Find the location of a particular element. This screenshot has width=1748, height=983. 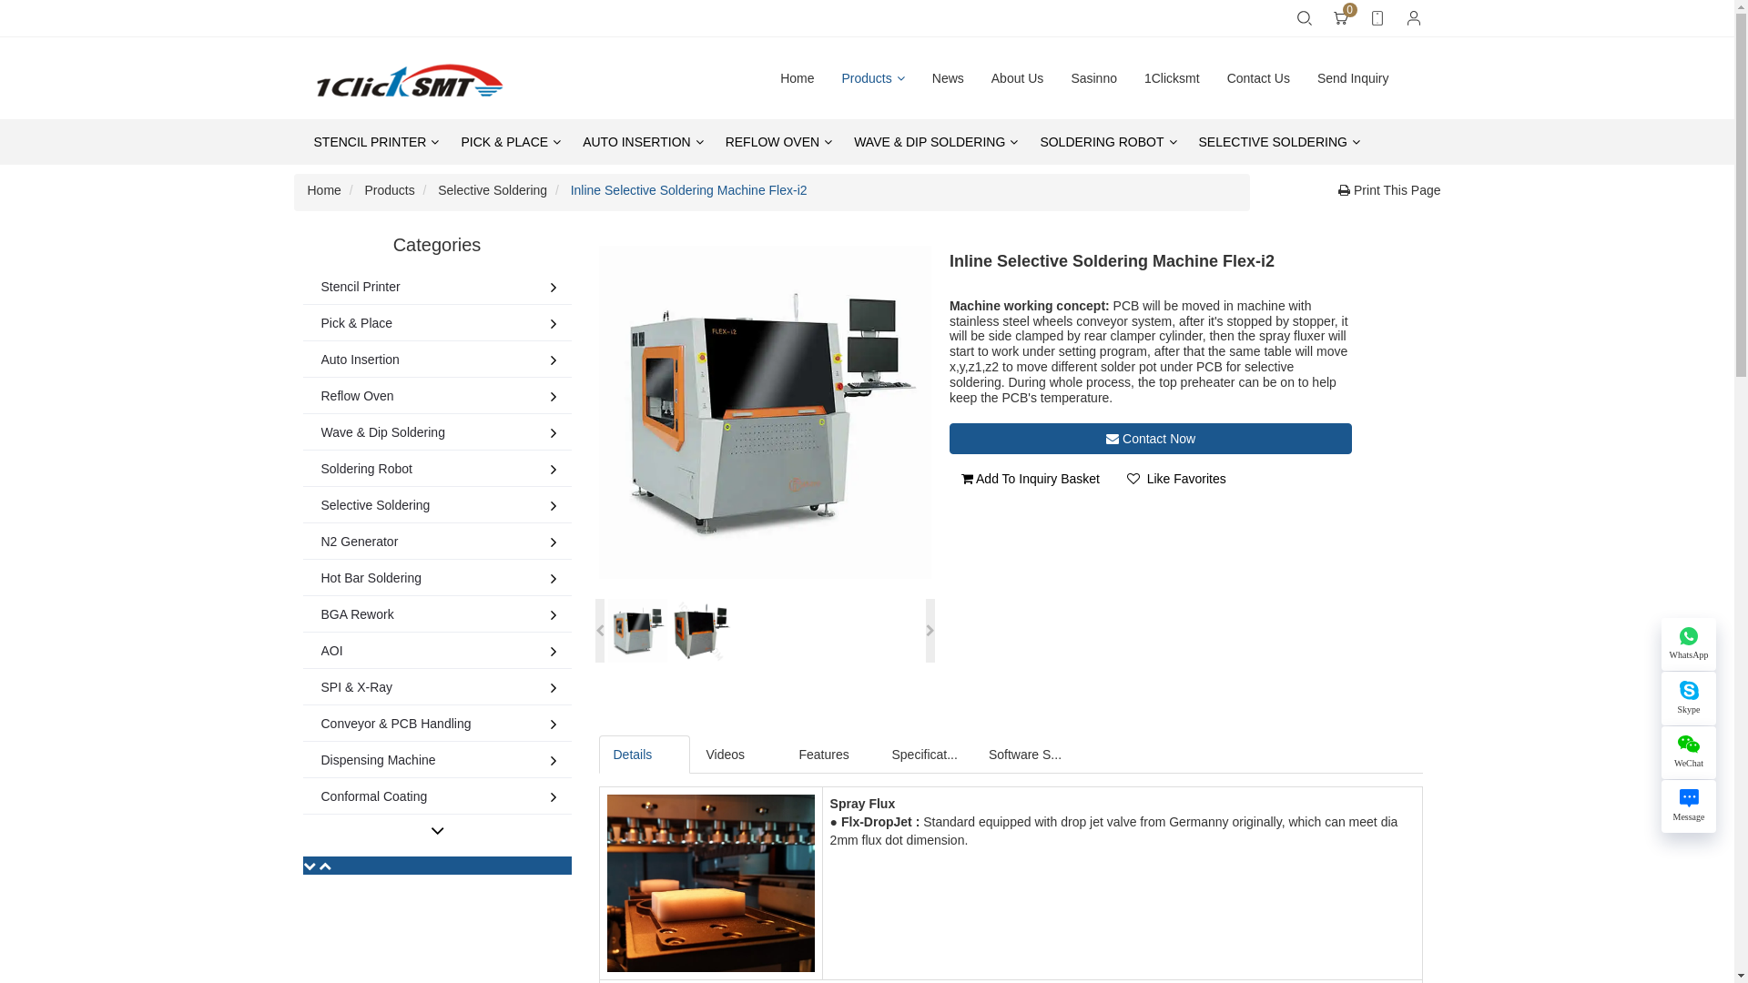

Selective Soldering is located at coordinates (493, 190).